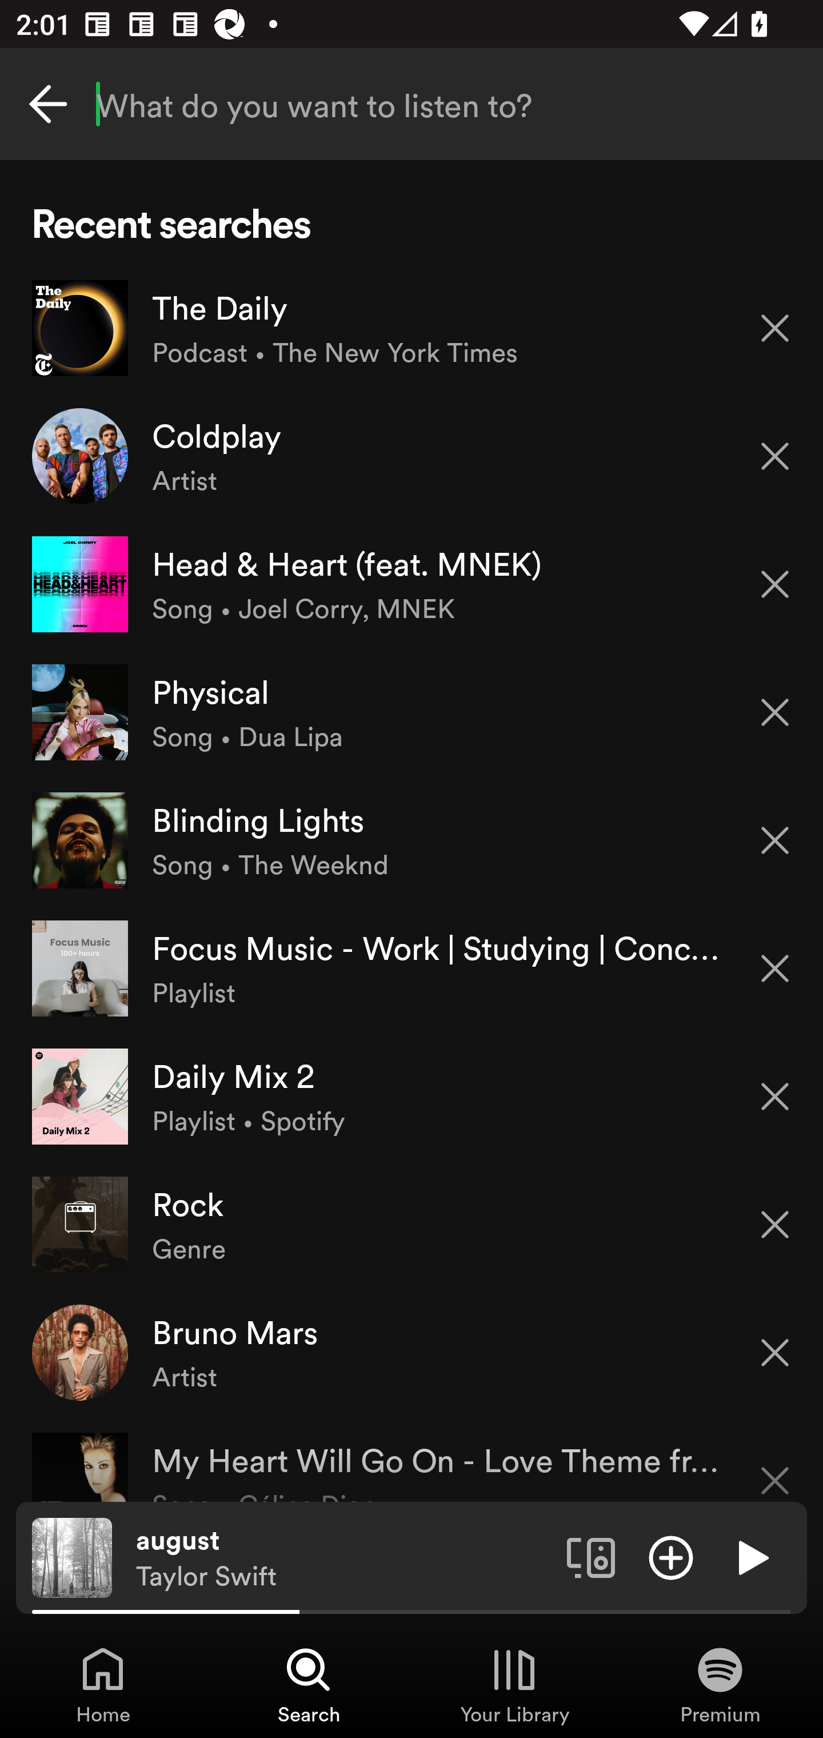 The height and width of the screenshot is (1738, 823). I want to click on Remove, so click(775, 1097).